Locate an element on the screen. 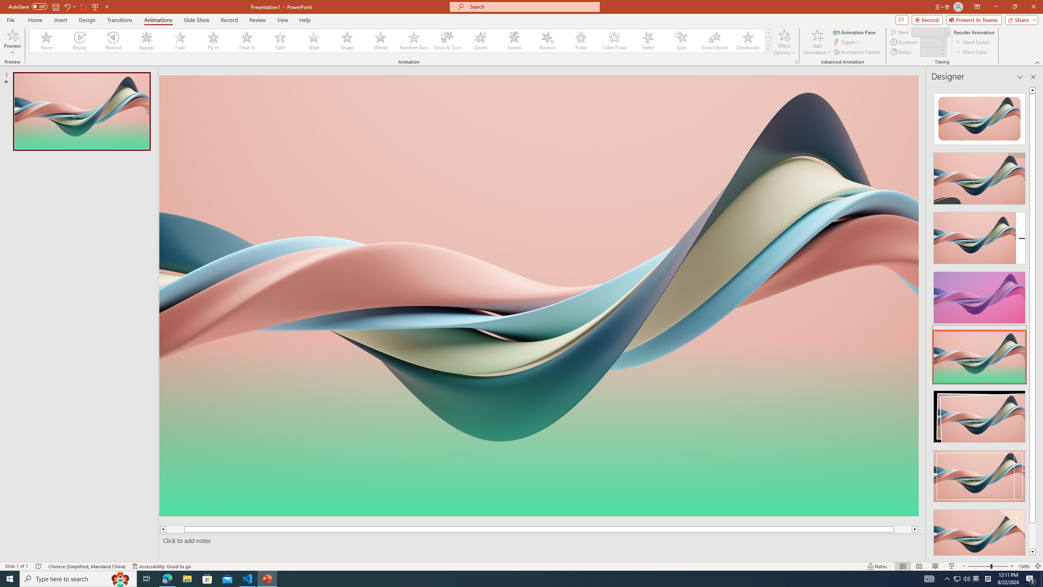  Close is located at coordinates (1033, 7).